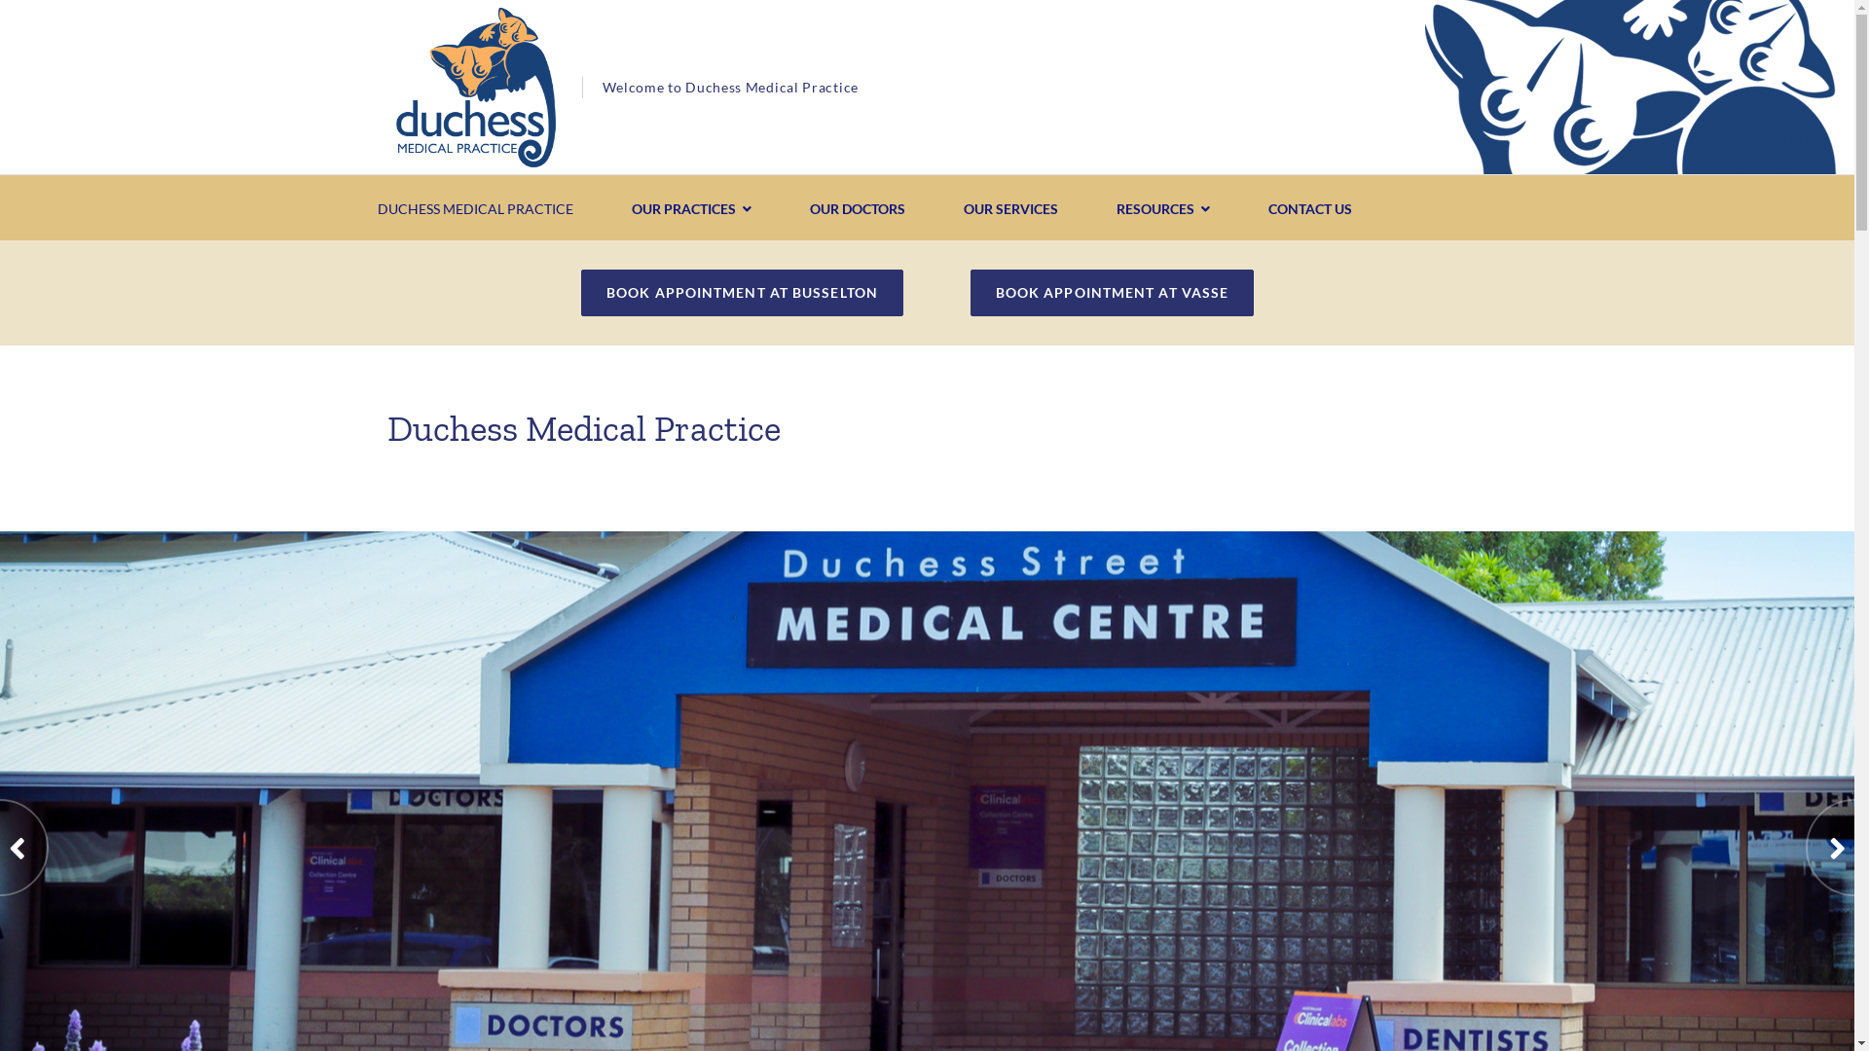 The width and height of the screenshot is (1869, 1051). Describe the element at coordinates (742, 293) in the screenshot. I see `BOOK APPOINTMENT AT BUSSELTON` at that location.